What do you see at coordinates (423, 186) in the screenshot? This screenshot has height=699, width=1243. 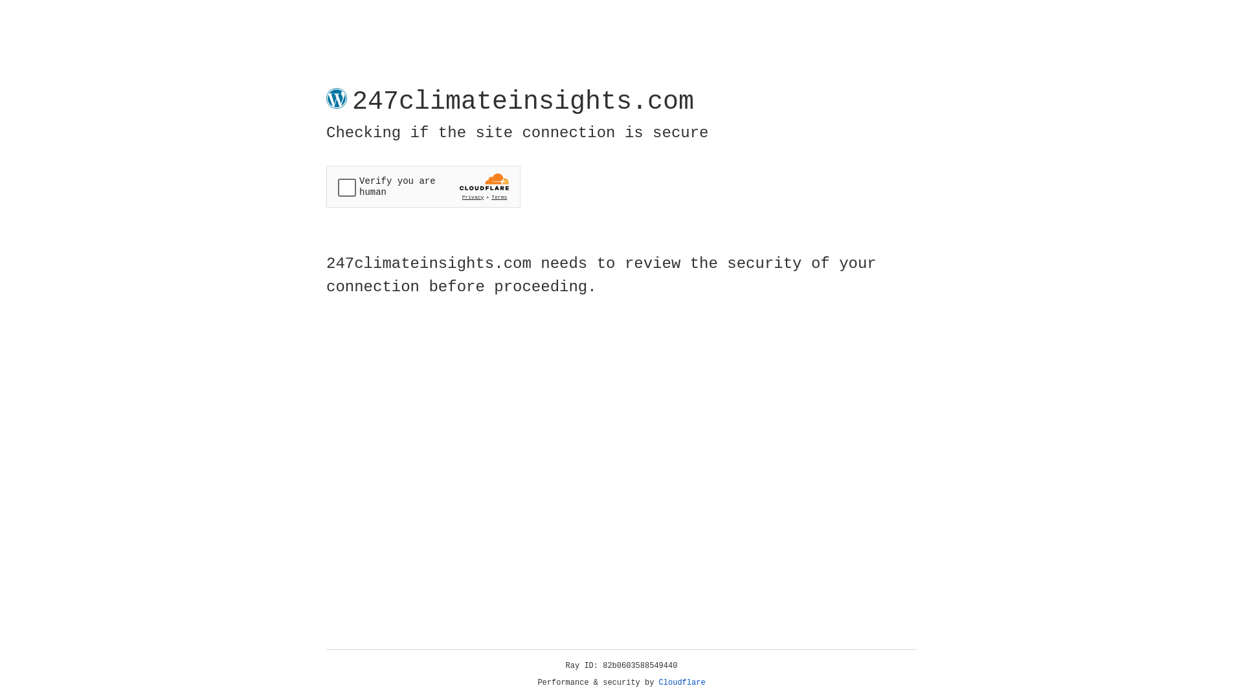 I see `Widget containing a Cloudflare security challenge` at bounding box center [423, 186].